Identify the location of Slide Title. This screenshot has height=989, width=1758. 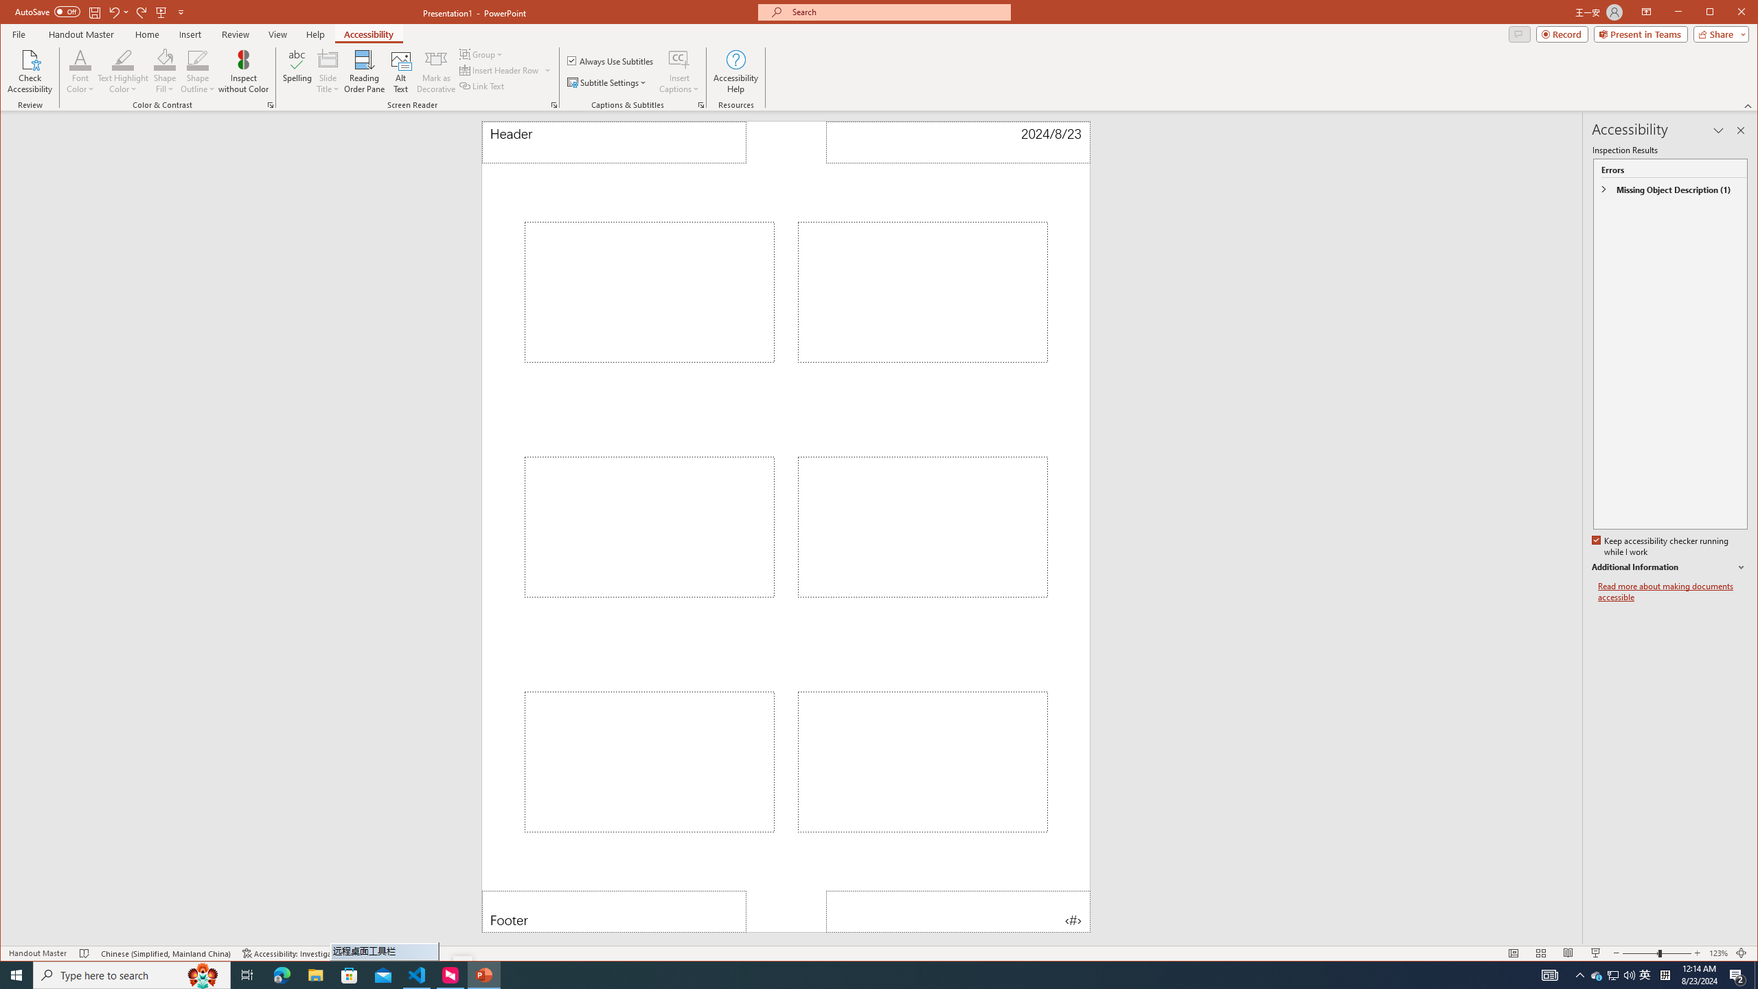
(328, 71).